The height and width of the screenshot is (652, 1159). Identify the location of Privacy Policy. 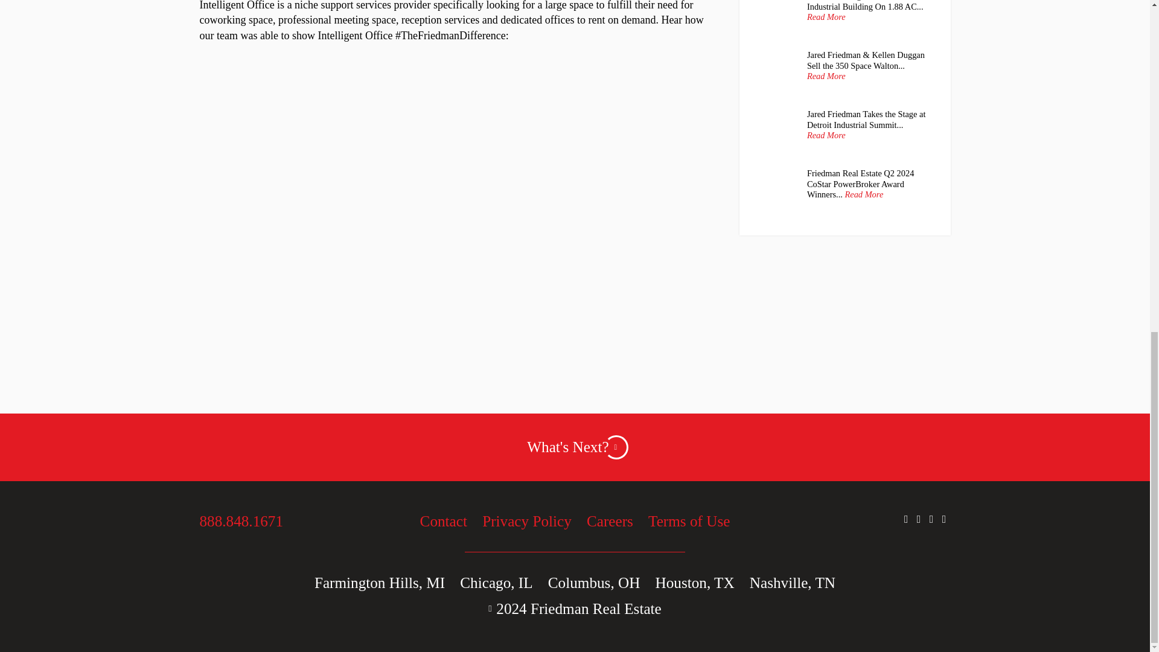
(526, 521).